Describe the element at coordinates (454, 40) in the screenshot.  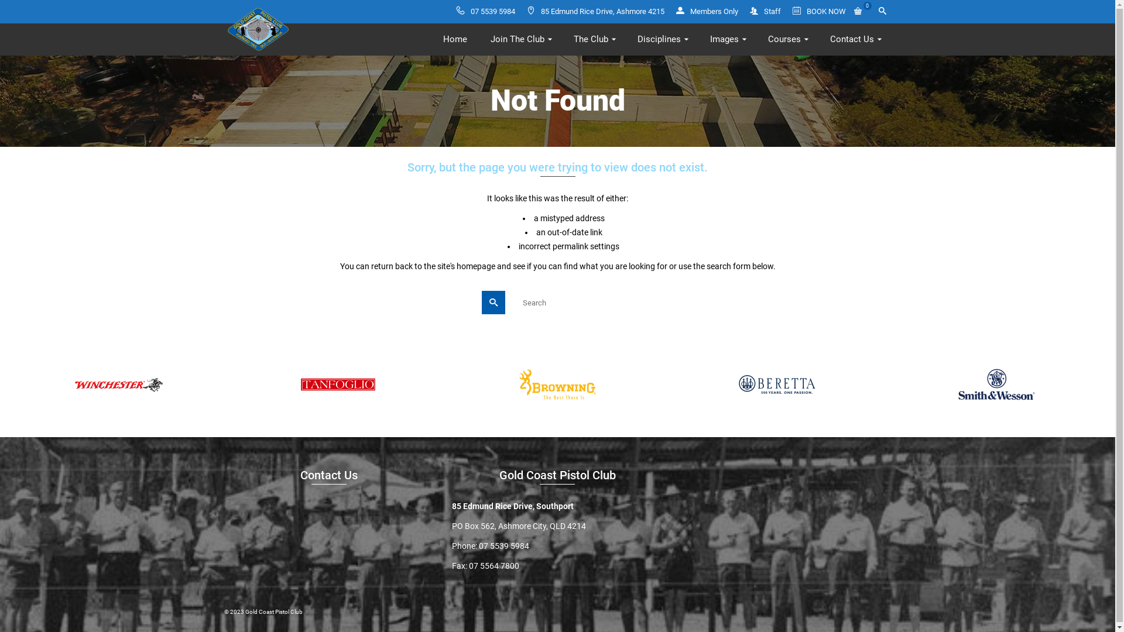
I see `Home` at that location.